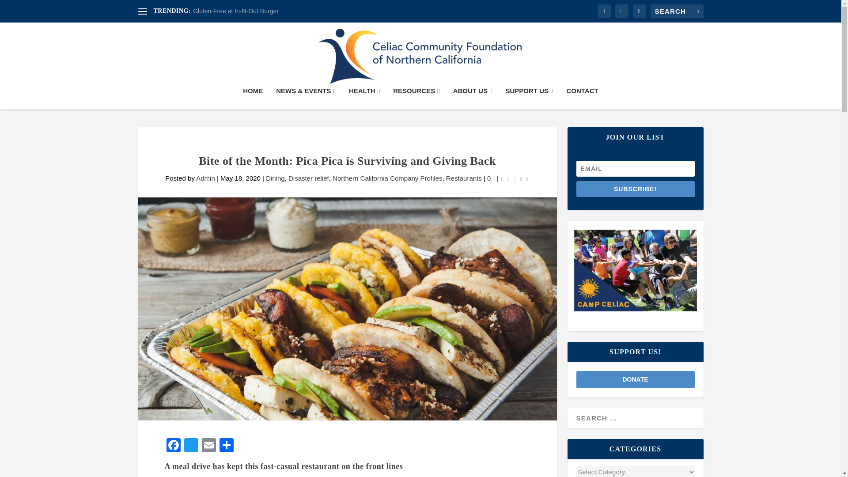 This screenshot has height=477, width=848. What do you see at coordinates (208, 446) in the screenshot?
I see `Email` at bounding box center [208, 446].